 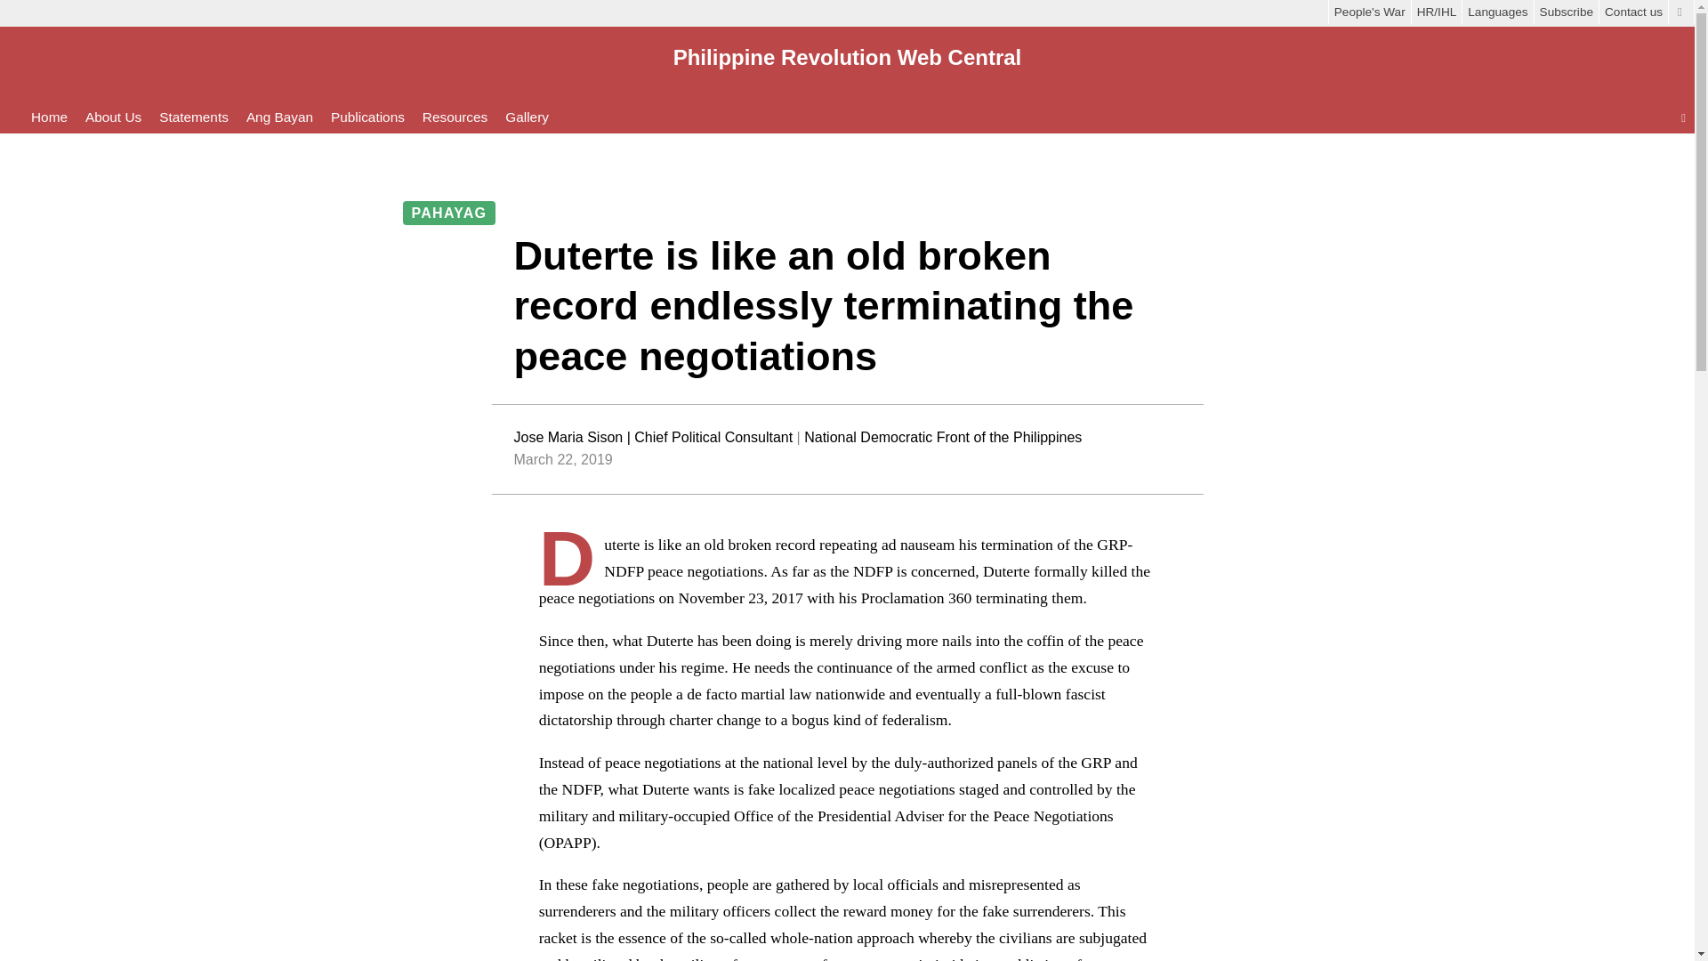 What do you see at coordinates (114, 117) in the screenshot?
I see `About Us` at bounding box center [114, 117].